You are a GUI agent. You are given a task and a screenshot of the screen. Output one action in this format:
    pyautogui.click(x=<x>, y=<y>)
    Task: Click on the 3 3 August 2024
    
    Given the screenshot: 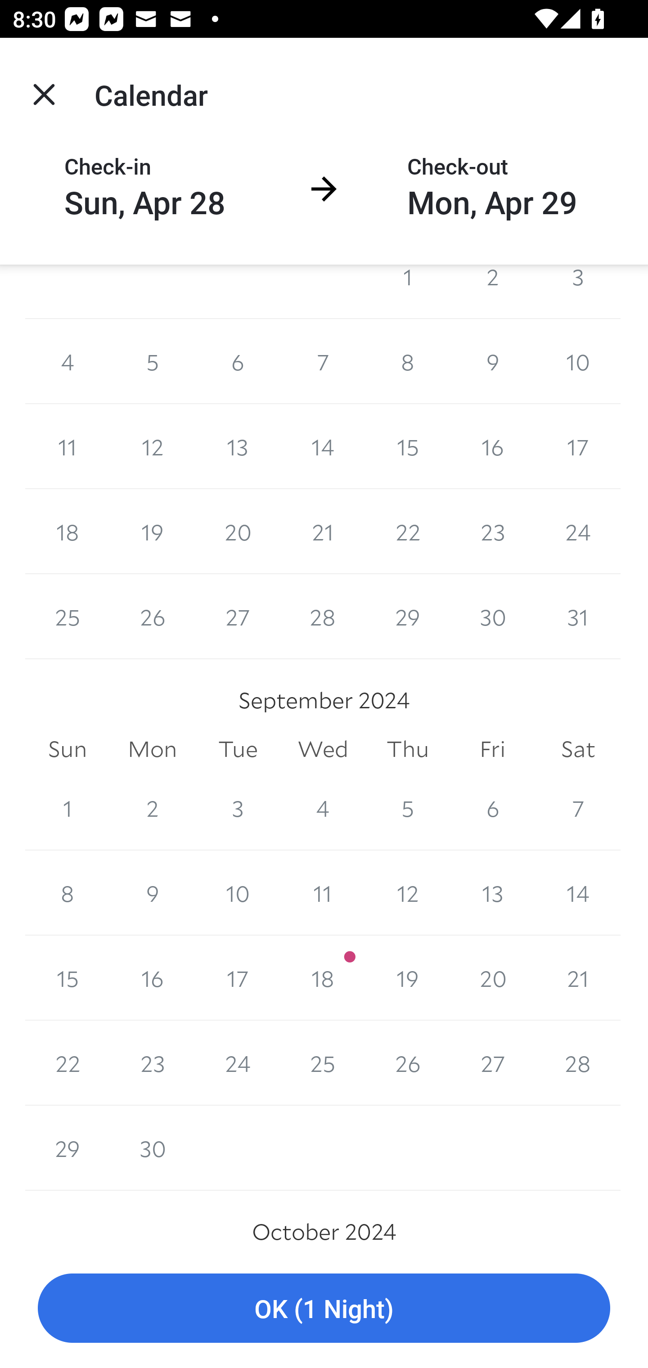 What is the action you would take?
    pyautogui.click(x=578, y=291)
    